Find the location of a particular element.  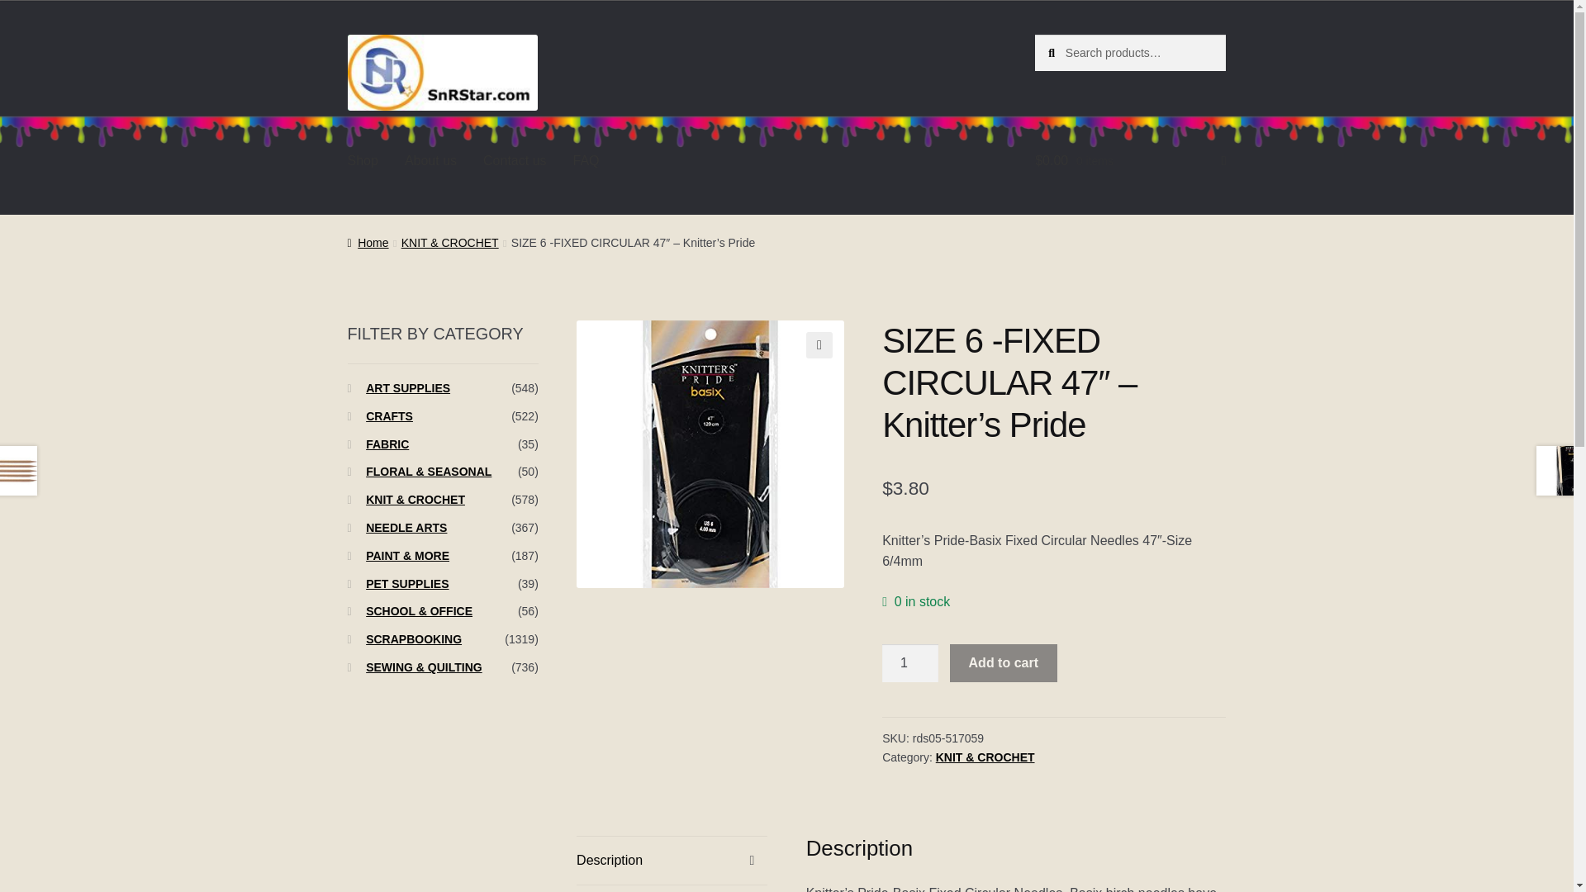

1 is located at coordinates (910, 662).